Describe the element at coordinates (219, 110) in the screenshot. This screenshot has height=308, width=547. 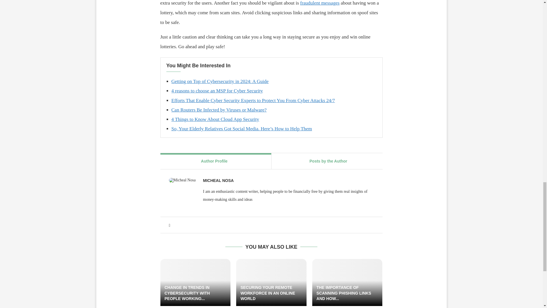
I see `Can Routers Be Infected by Viruses or Malware?` at that location.